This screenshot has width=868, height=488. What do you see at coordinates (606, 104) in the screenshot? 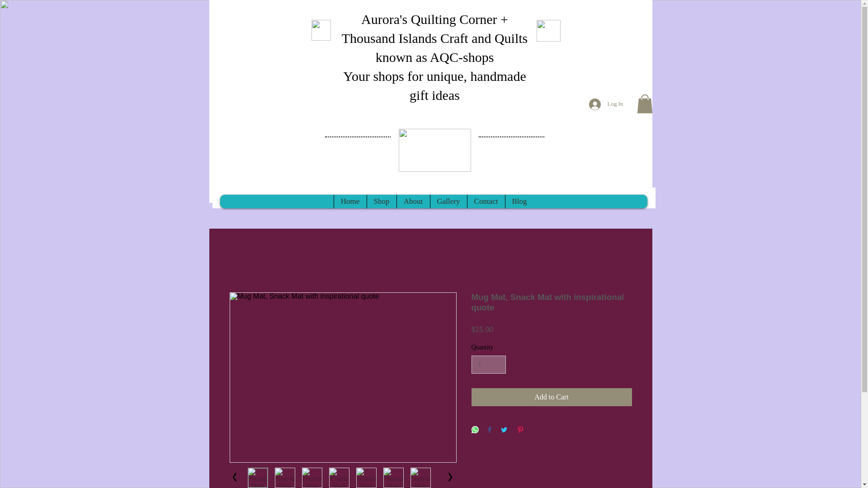
I see `Log In` at bounding box center [606, 104].